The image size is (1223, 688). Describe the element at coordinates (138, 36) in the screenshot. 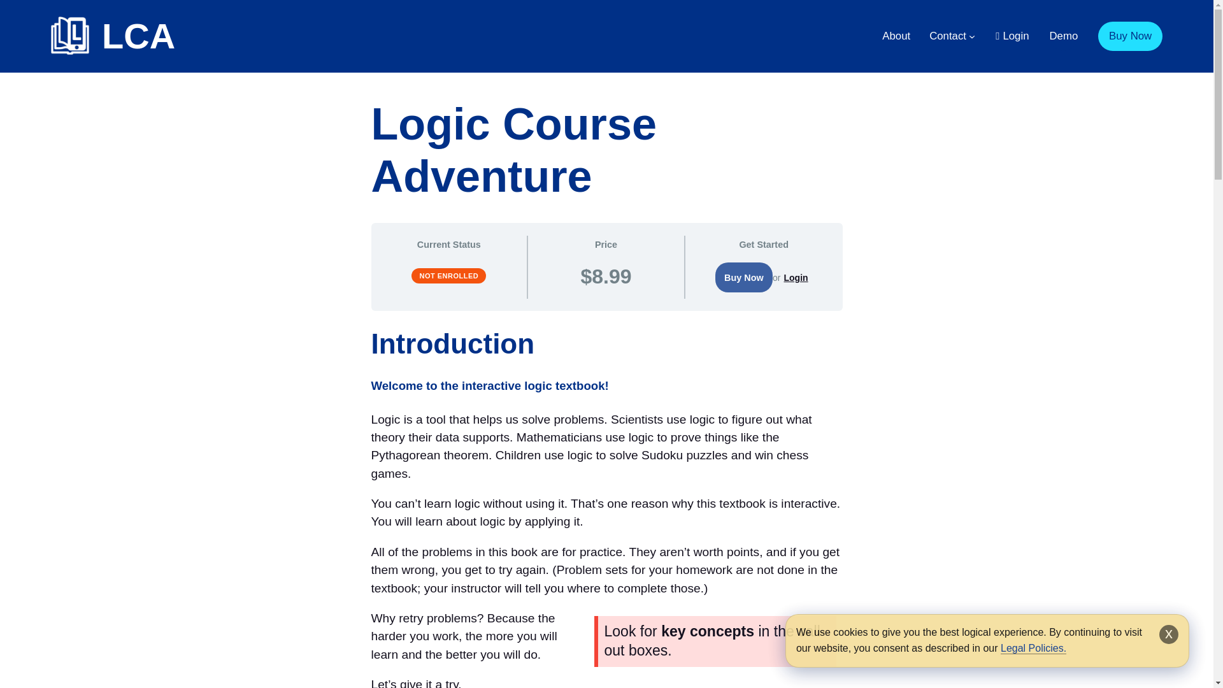

I see `LCA` at that location.